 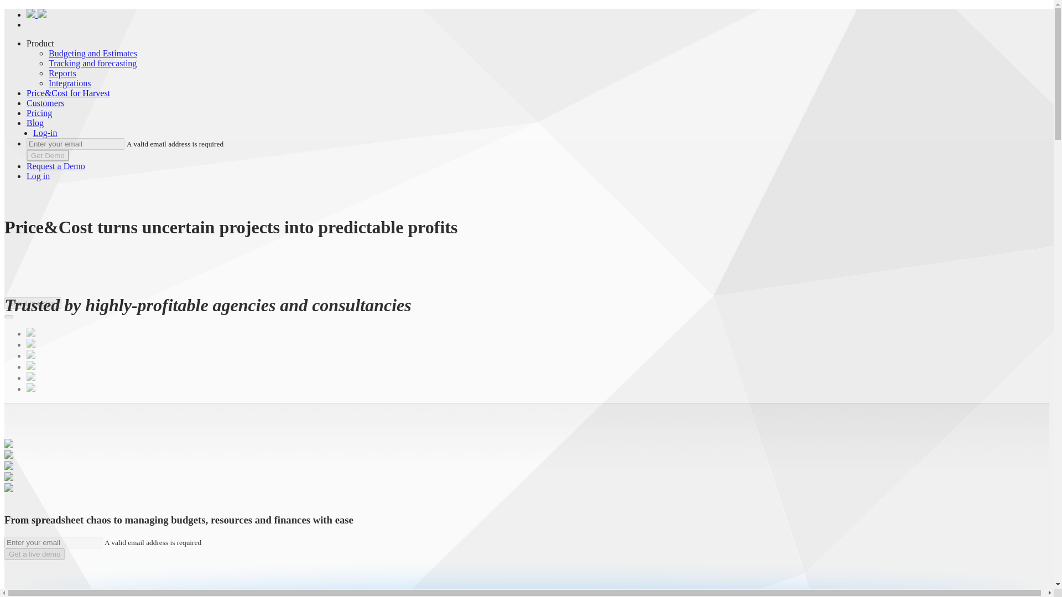 I want to click on Integrations, so click(x=70, y=83).